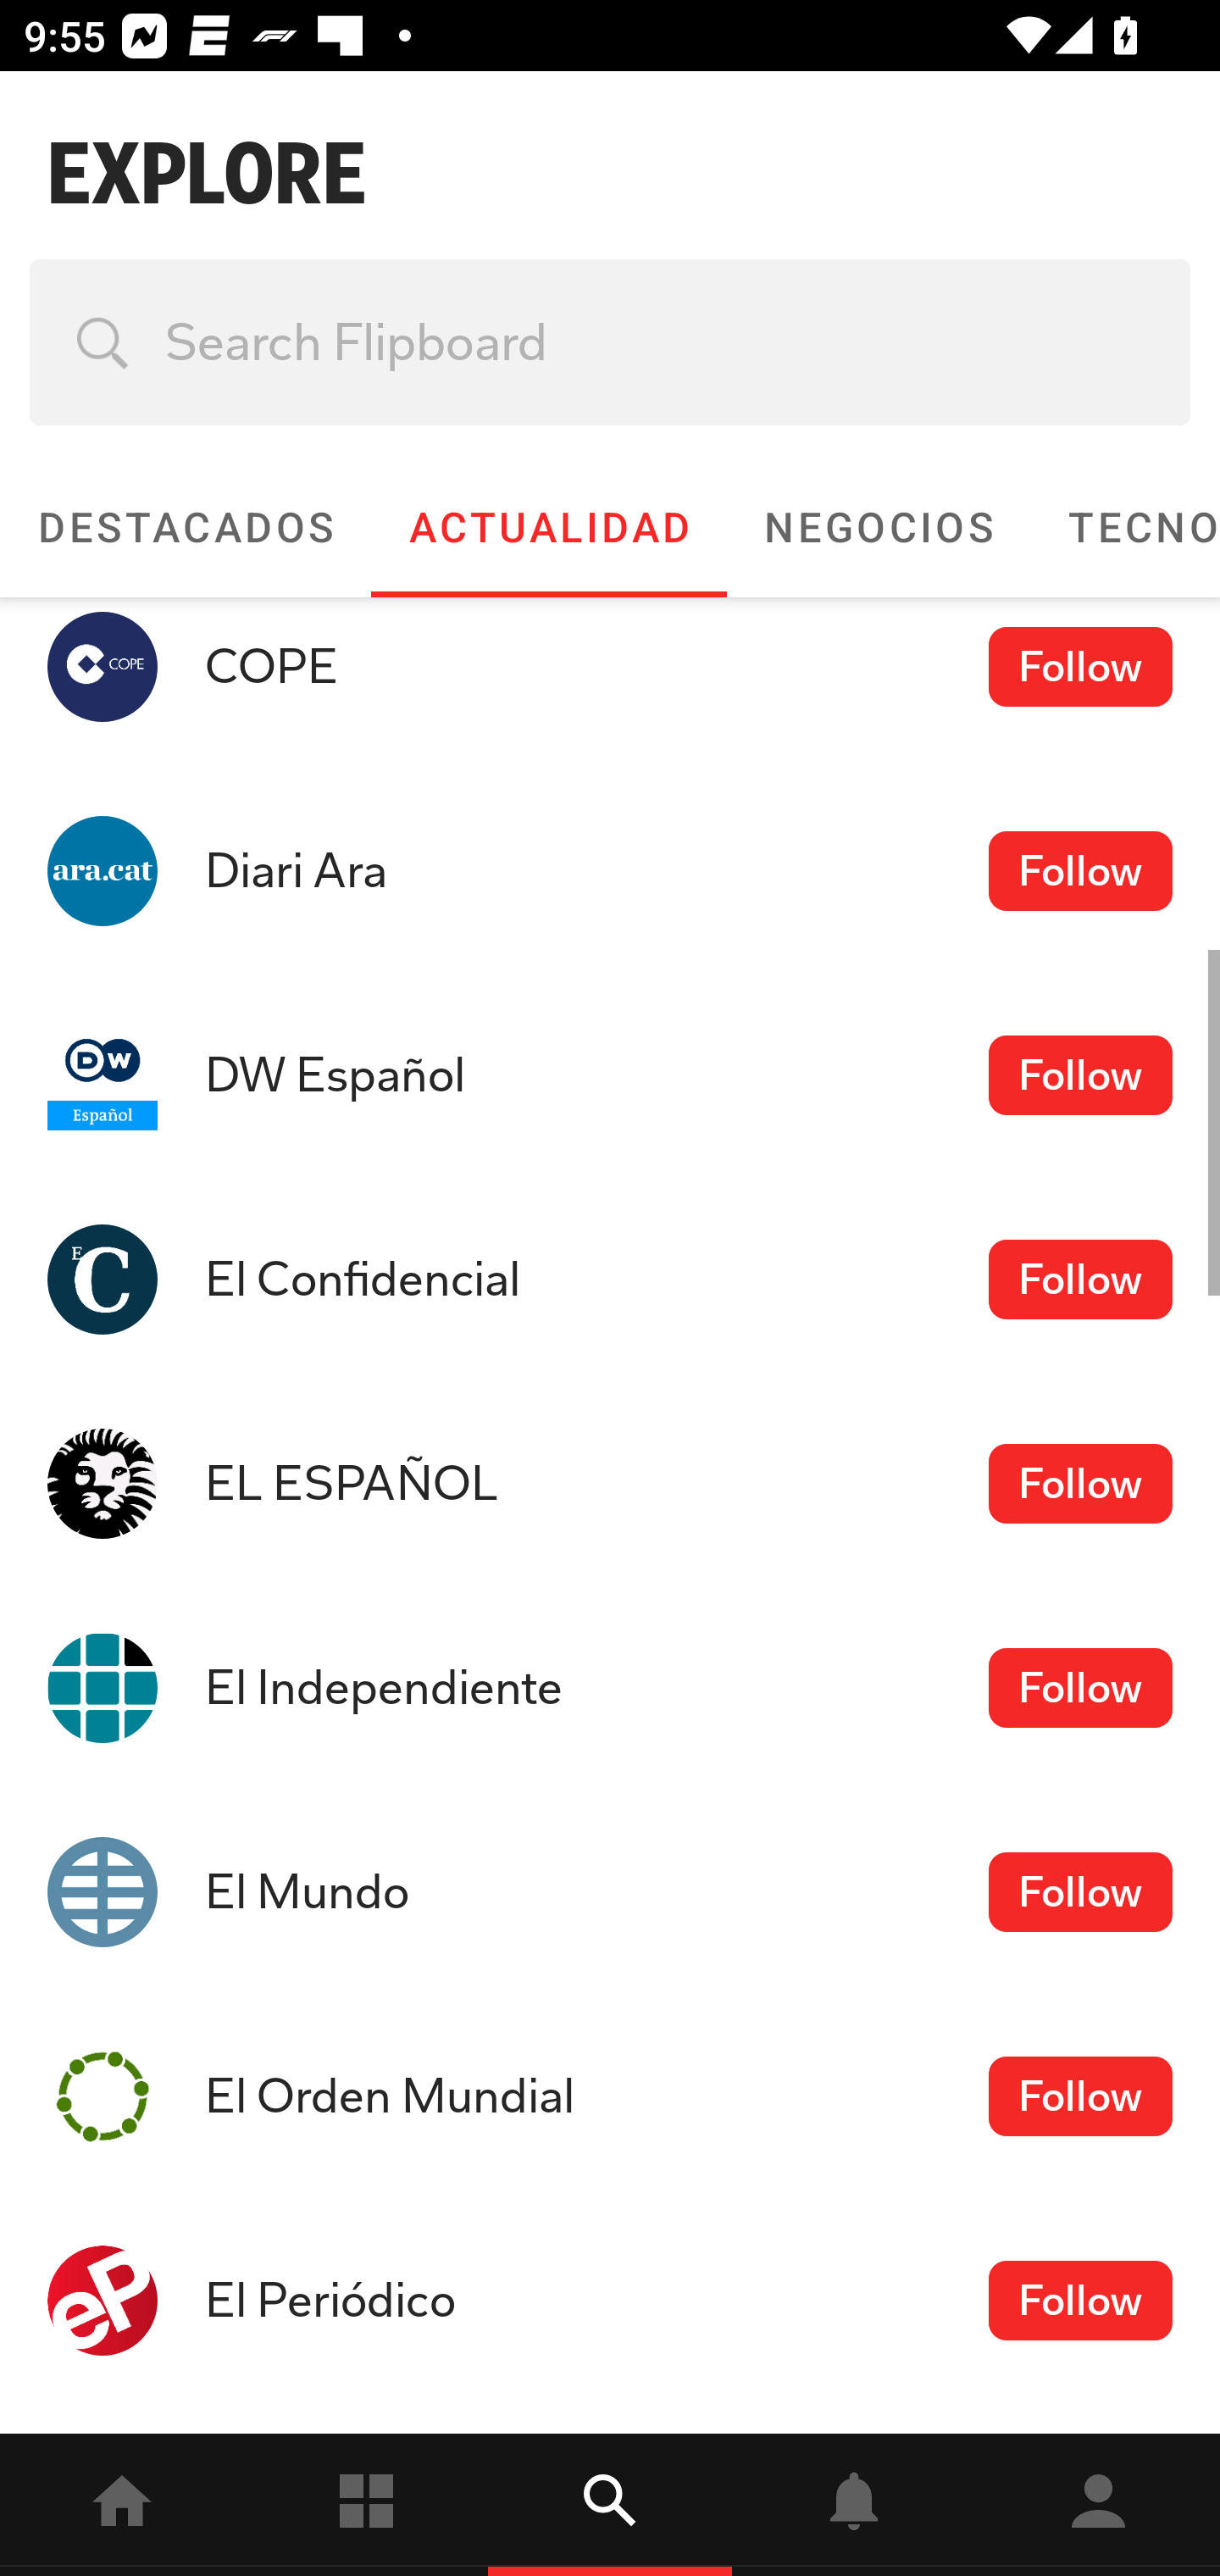 This screenshot has width=1220, height=2576. What do you see at coordinates (366, 2505) in the screenshot?
I see `Following` at bounding box center [366, 2505].